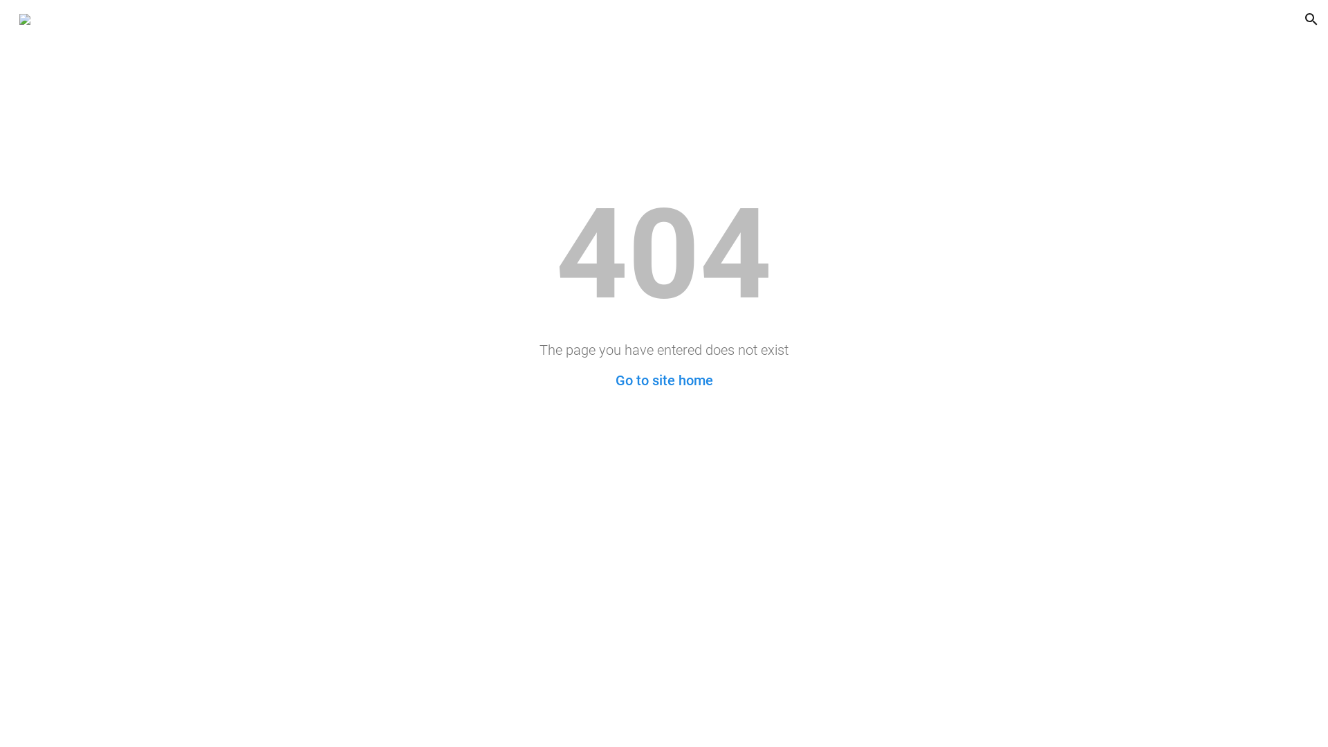 The width and height of the screenshot is (1328, 747). I want to click on Go to site home, so click(664, 380).